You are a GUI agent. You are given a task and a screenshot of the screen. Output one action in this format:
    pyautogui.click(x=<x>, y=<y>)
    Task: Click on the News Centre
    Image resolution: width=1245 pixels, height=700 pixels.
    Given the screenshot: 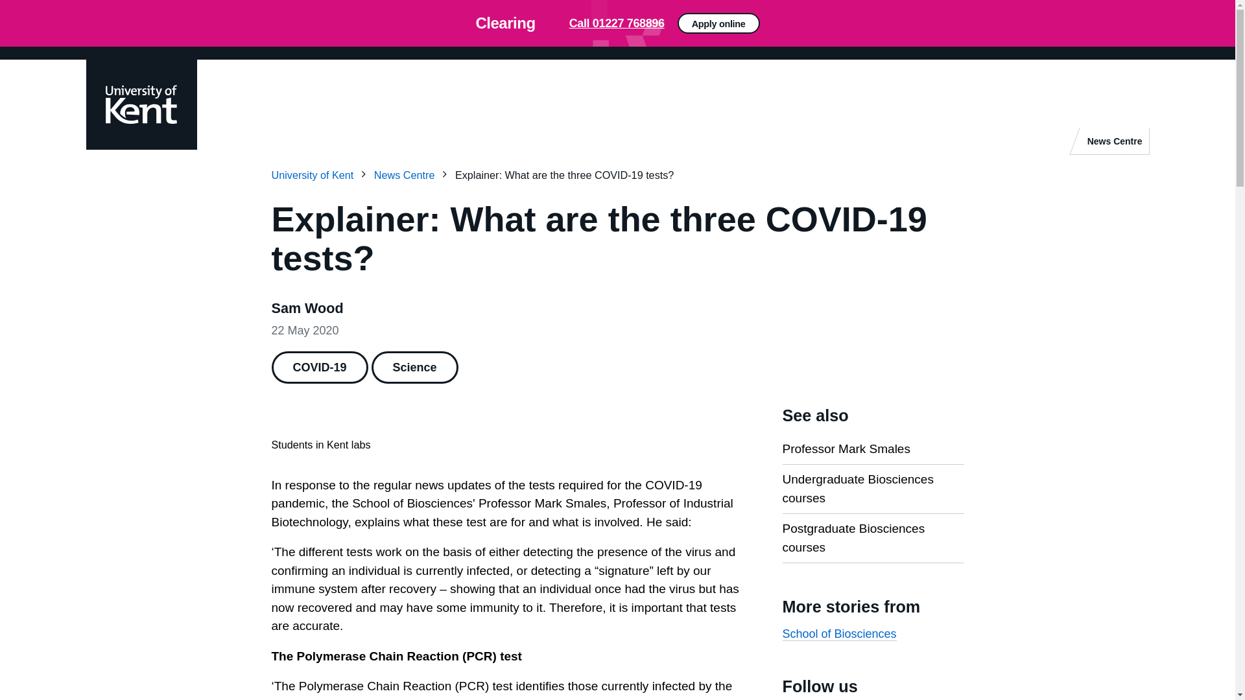 What is the action you would take?
    pyautogui.click(x=414, y=175)
    